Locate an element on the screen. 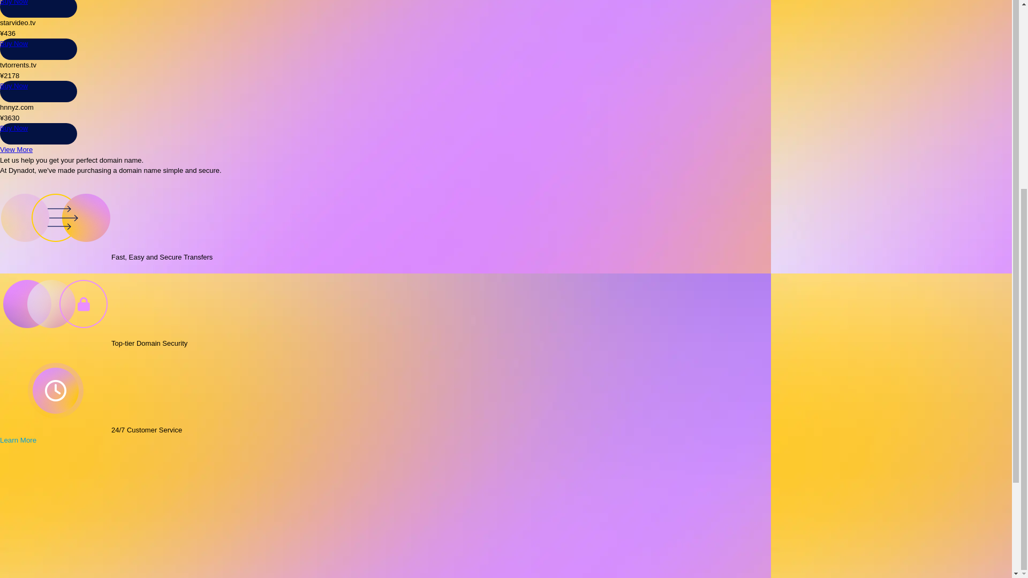 Image resolution: width=1028 pixels, height=578 pixels. Learn More is located at coordinates (22, 440).